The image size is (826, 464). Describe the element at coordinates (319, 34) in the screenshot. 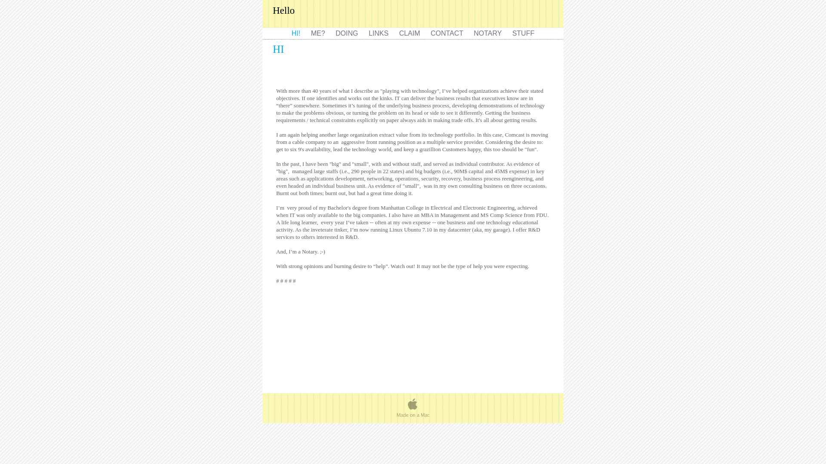

I see `ME?` at that location.